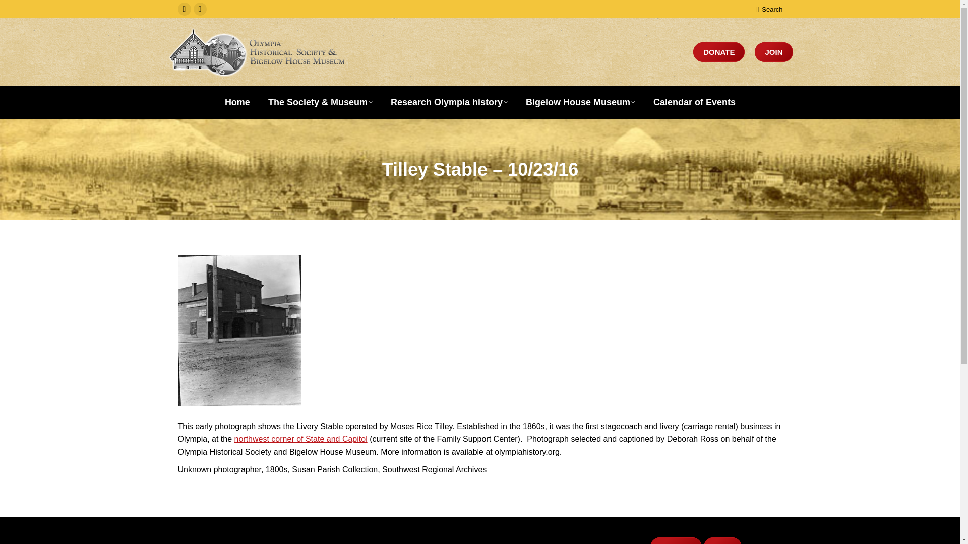 The width and height of the screenshot is (968, 544). Describe the element at coordinates (237, 102) in the screenshot. I see `Home` at that location.